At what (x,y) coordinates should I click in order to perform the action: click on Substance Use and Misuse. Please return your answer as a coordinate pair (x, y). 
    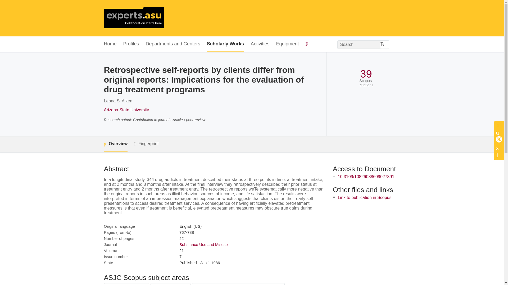
    Looking at the image, I should click on (203, 244).